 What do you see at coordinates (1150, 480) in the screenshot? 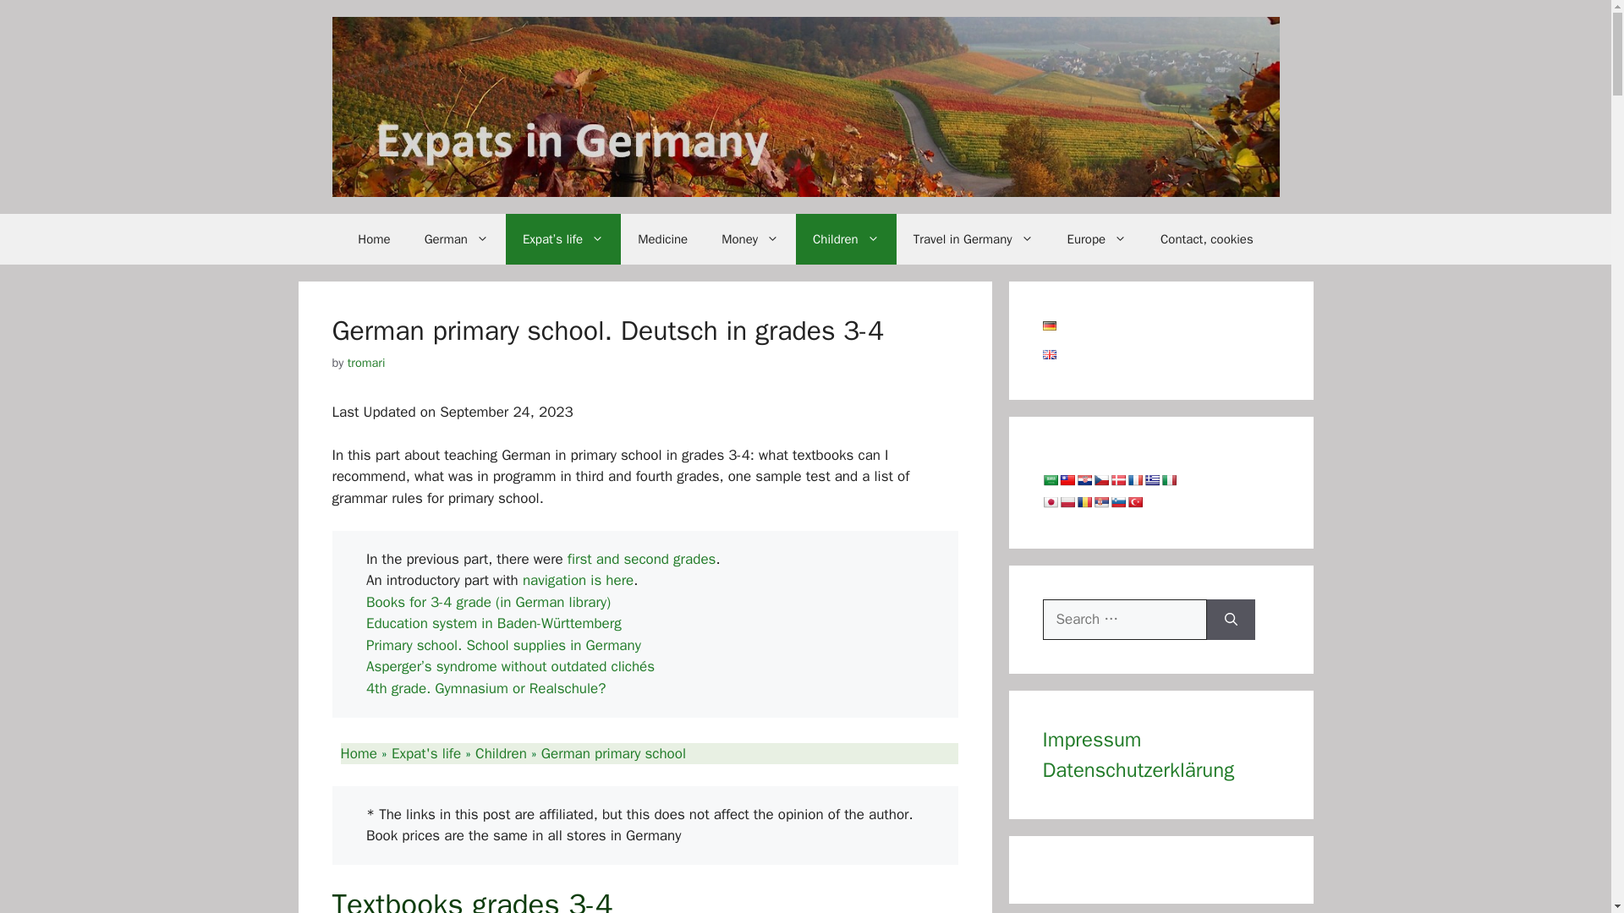
I see `Greek` at bounding box center [1150, 480].